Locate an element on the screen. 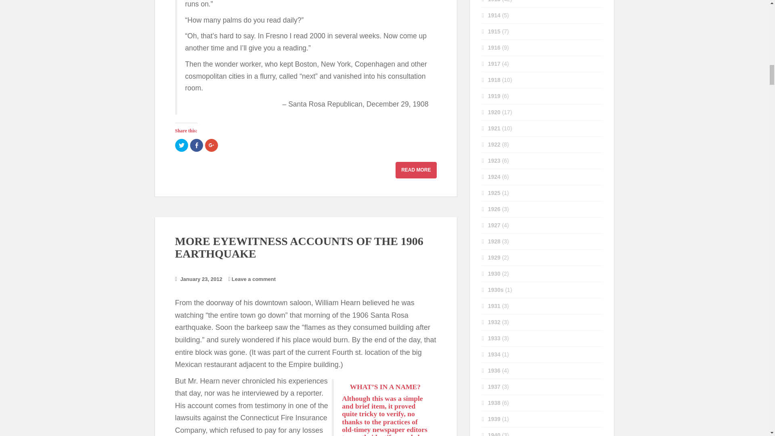 The height and width of the screenshot is (436, 775). MORE EYEWITNESS ACCOUNTS OF THE 1906 EARTHQUAKE is located at coordinates (299, 247).